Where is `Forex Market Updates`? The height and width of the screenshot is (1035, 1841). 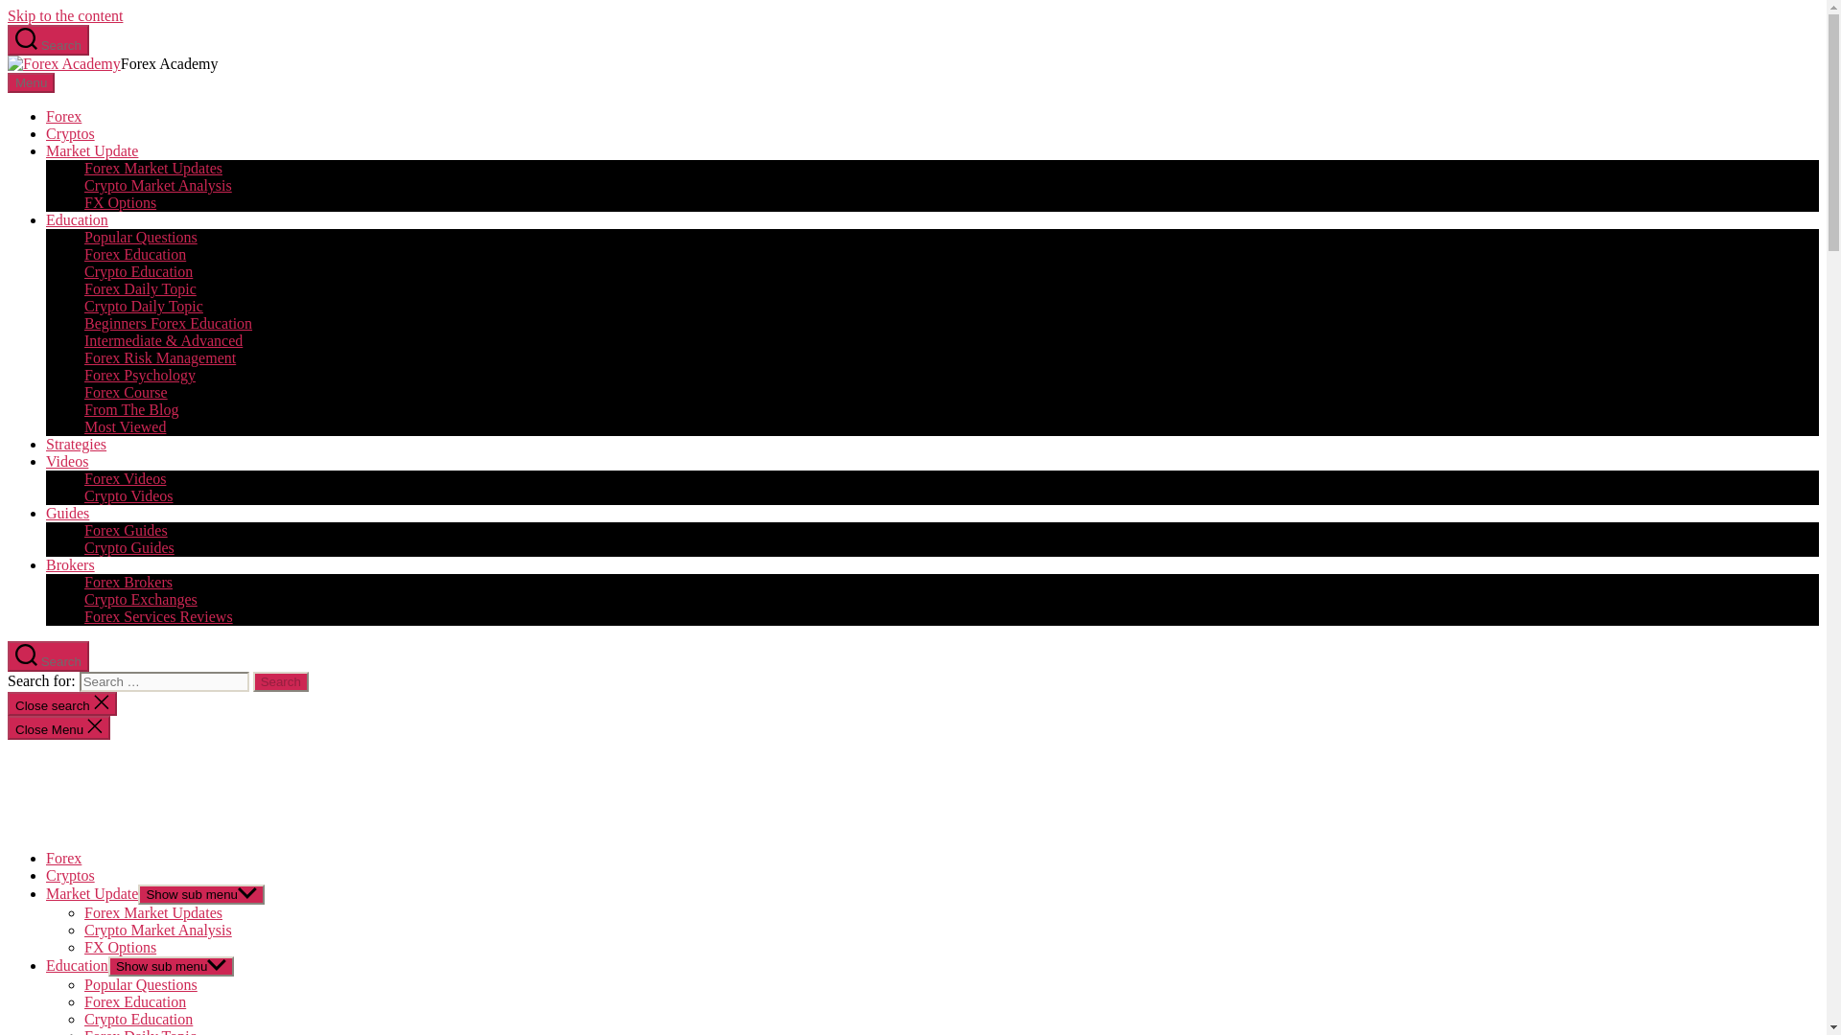 Forex Market Updates is located at coordinates (153, 168).